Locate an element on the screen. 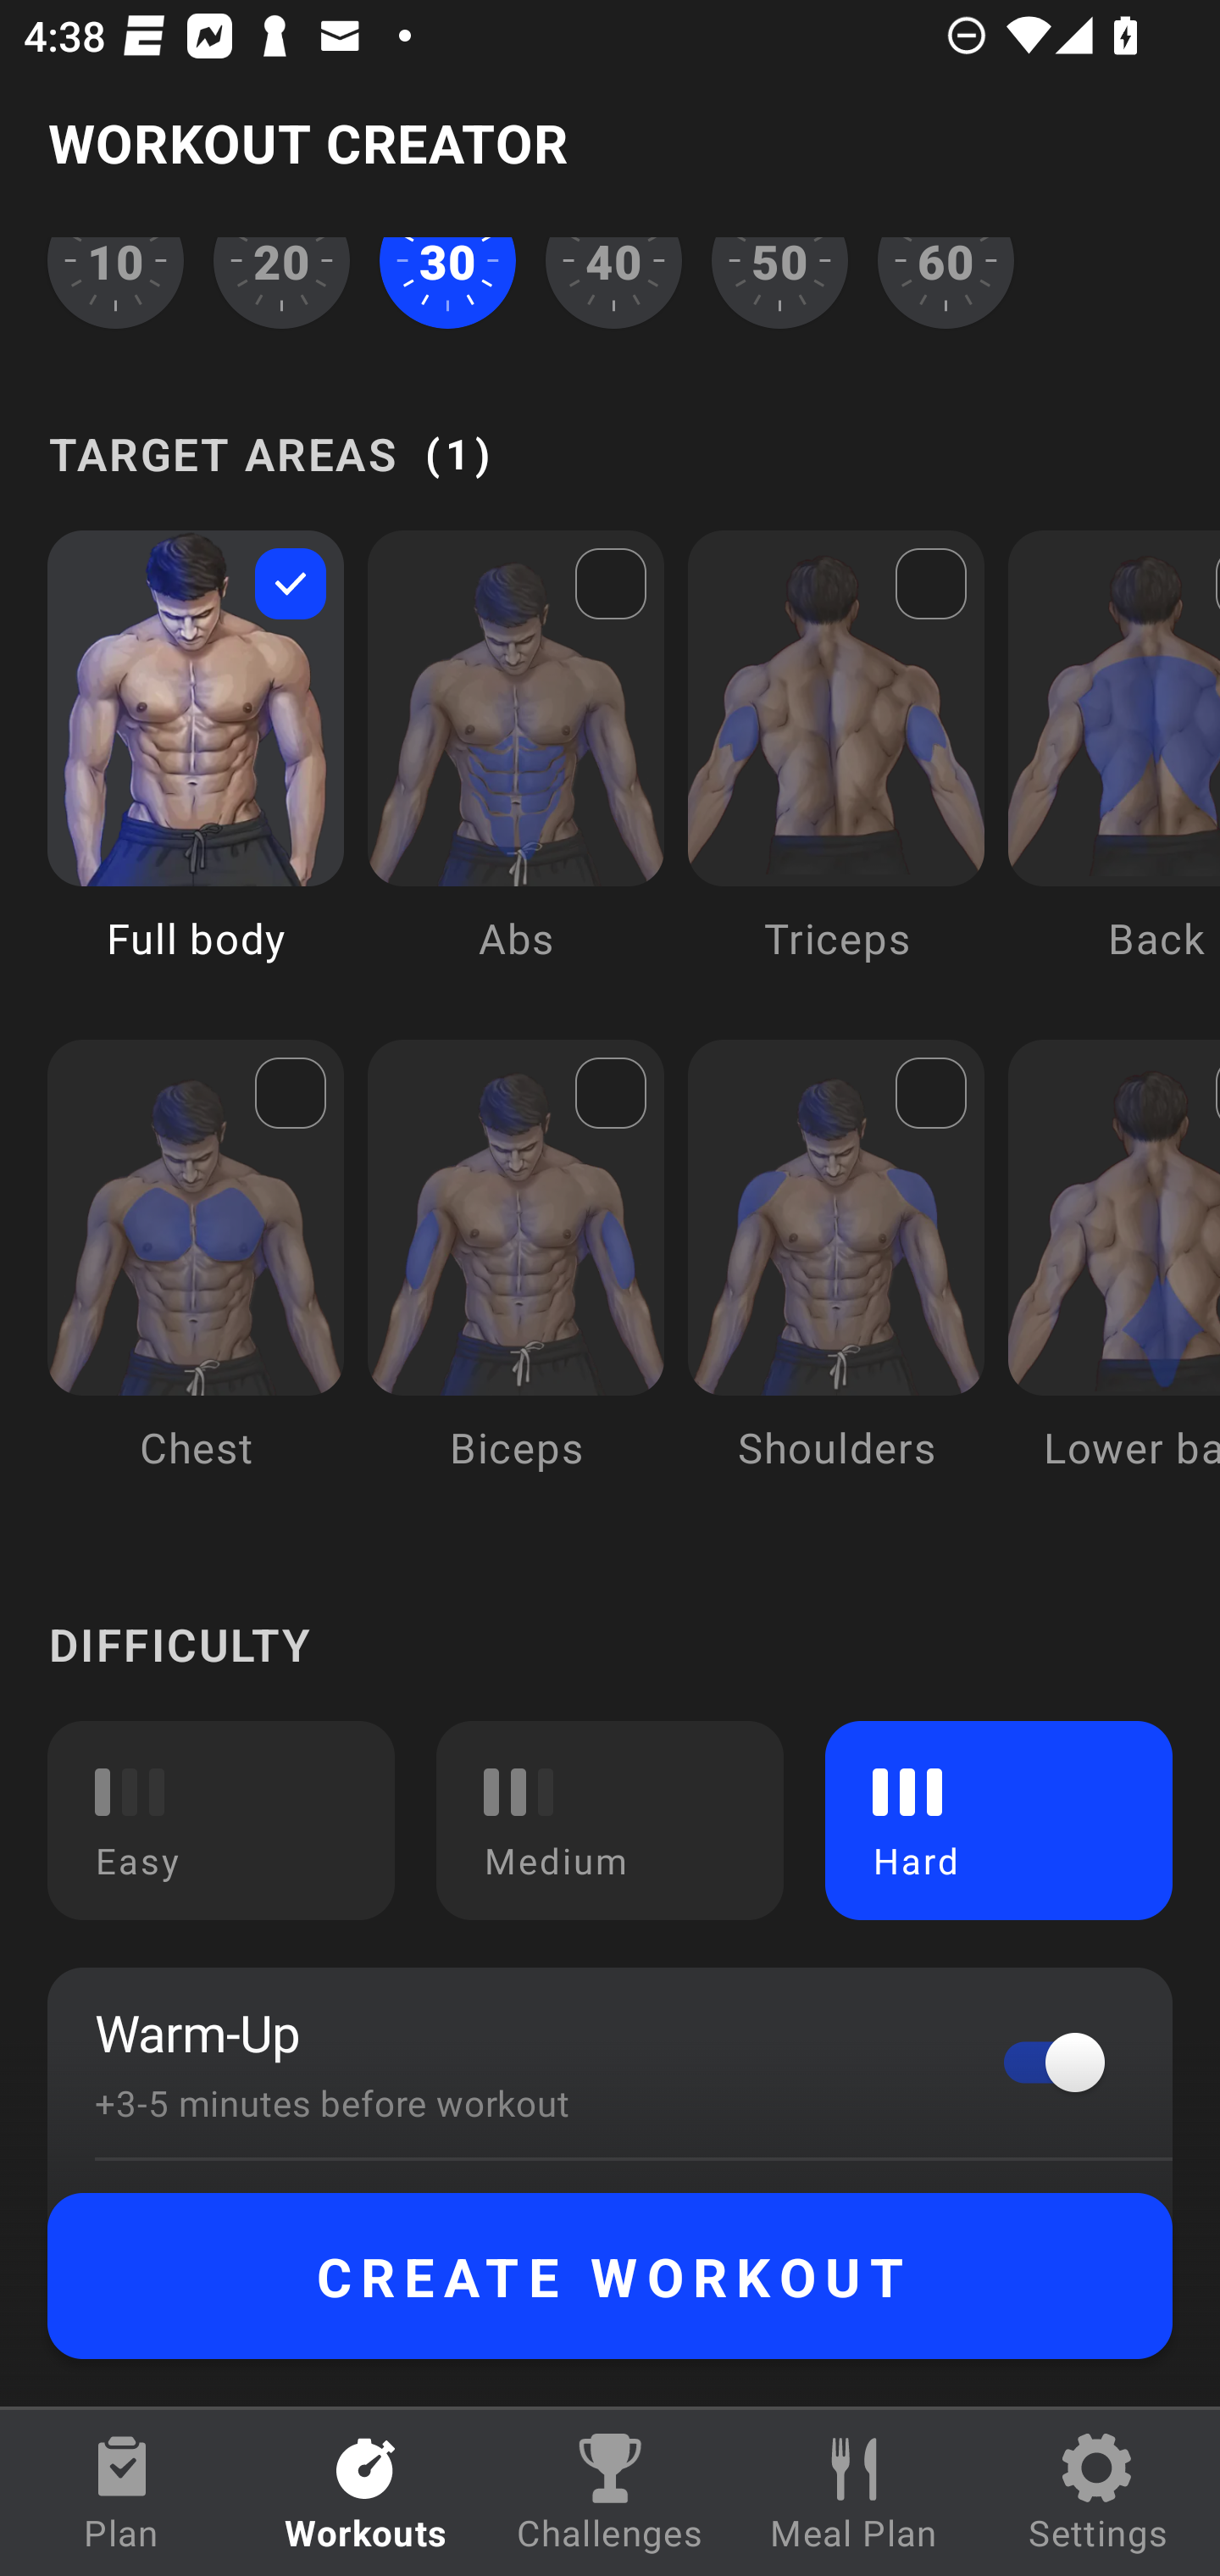 This screenshot has height=2576, width=1220. Medium is located at coordinates (610, 1819).